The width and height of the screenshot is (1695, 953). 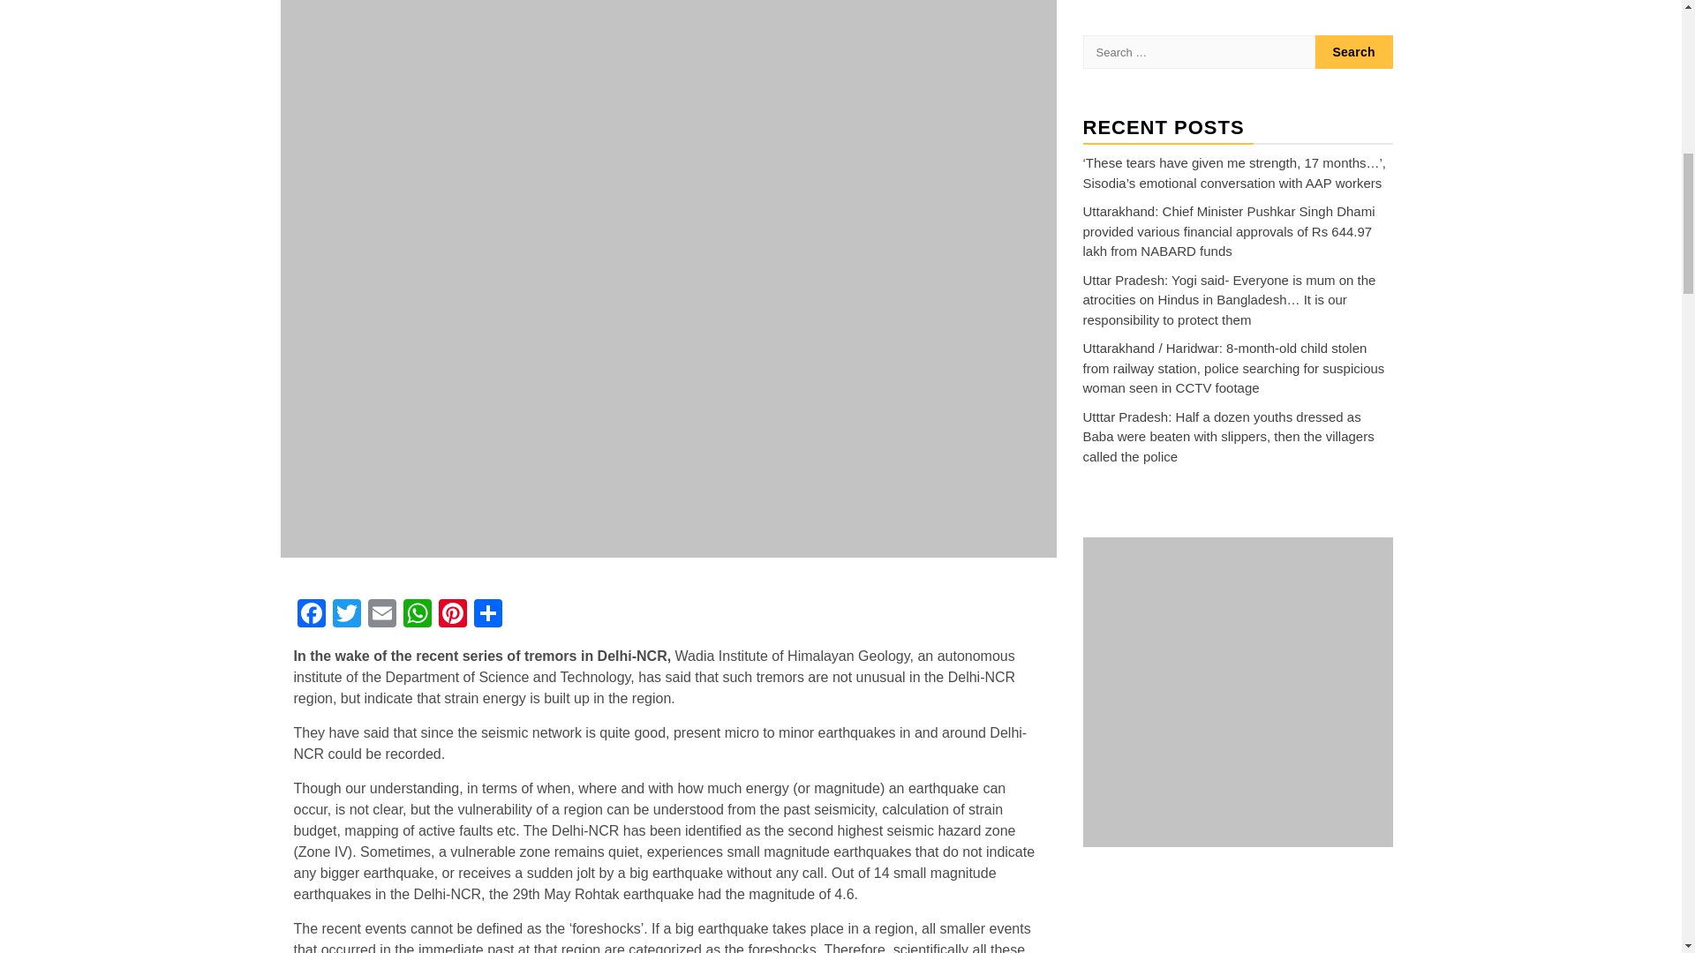 I want to click on Email, so click(x=381, y=616).